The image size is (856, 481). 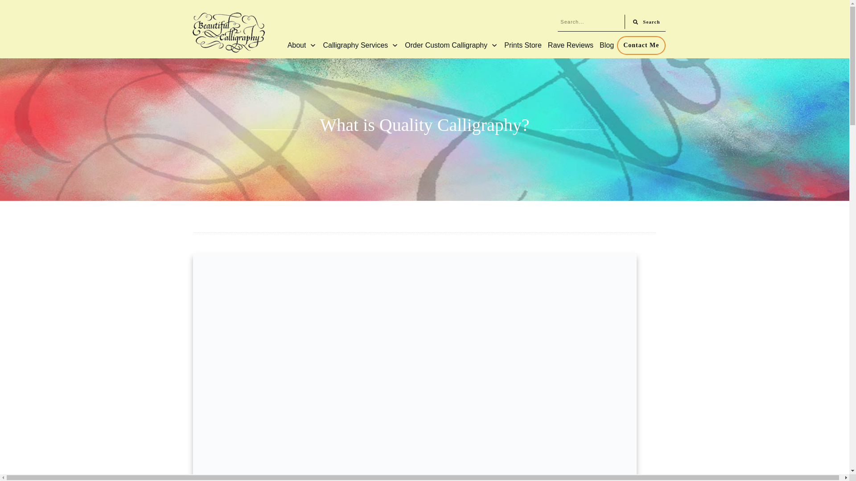 I want to click on About, so click(x=302, y=45).